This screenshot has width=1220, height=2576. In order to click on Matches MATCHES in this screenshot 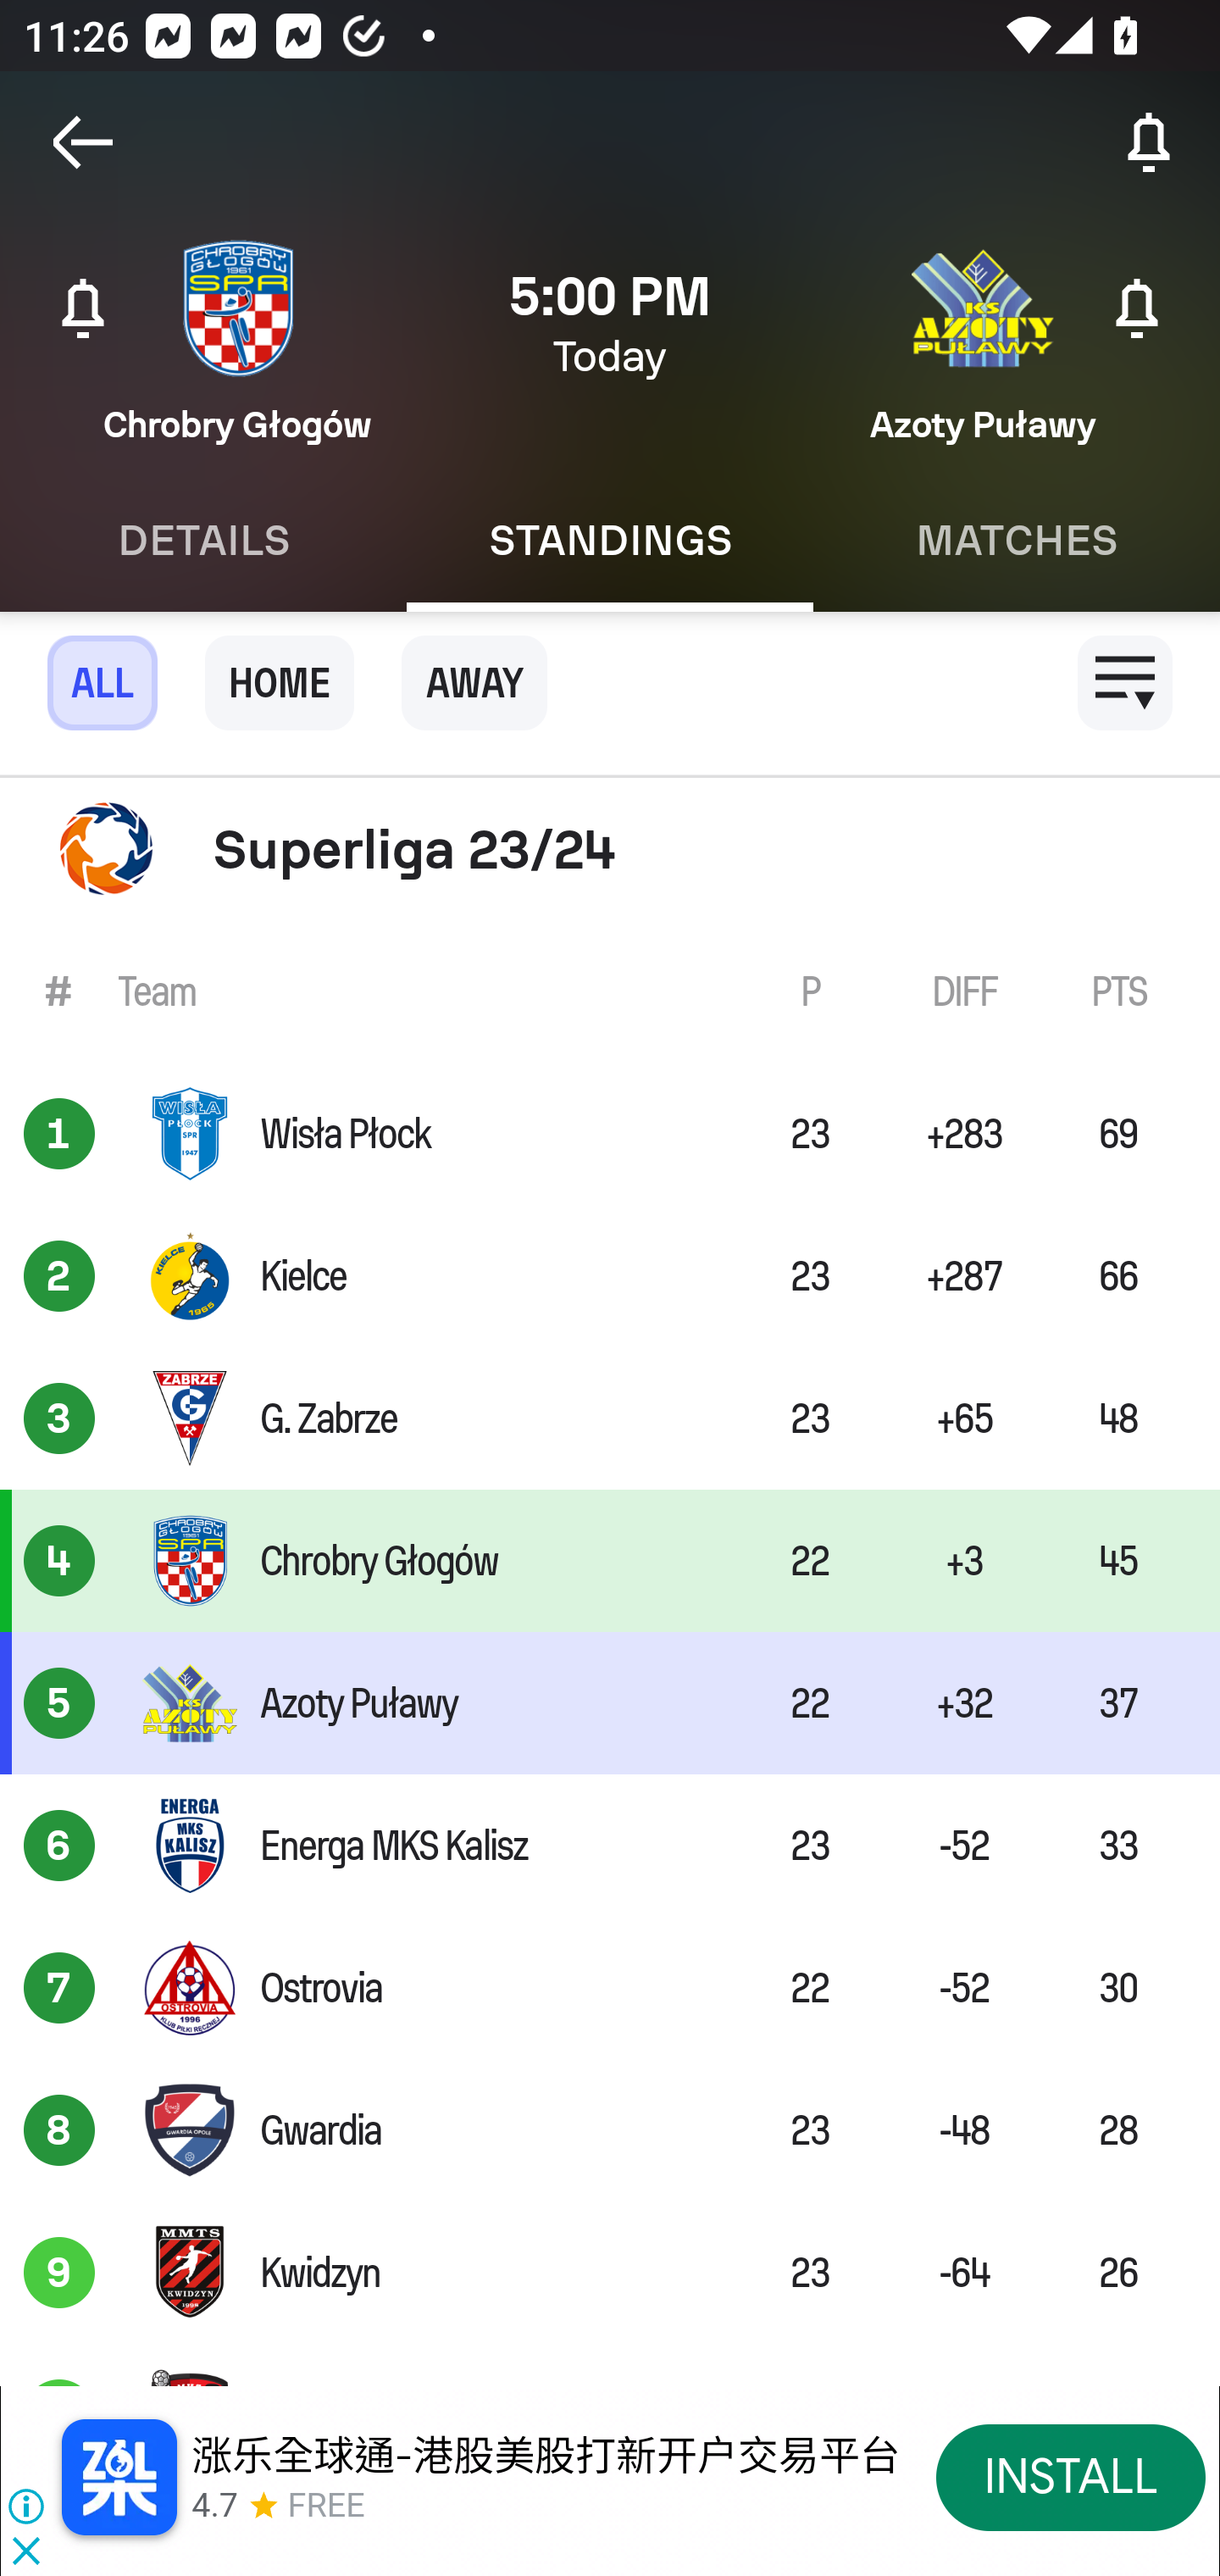, I will do `click(1017, 541)`.